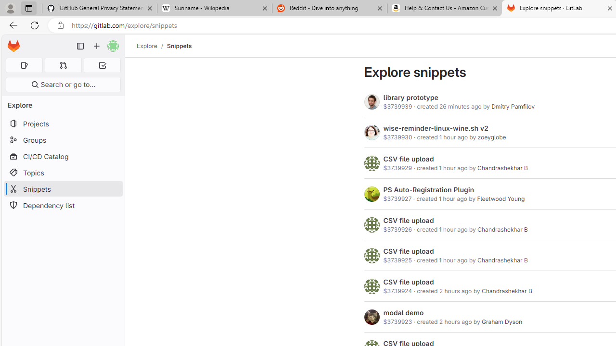  Describe the element at coordinates (428, 189) in the screenshot. I see `PS Auto-Registration Plugin` at that location.